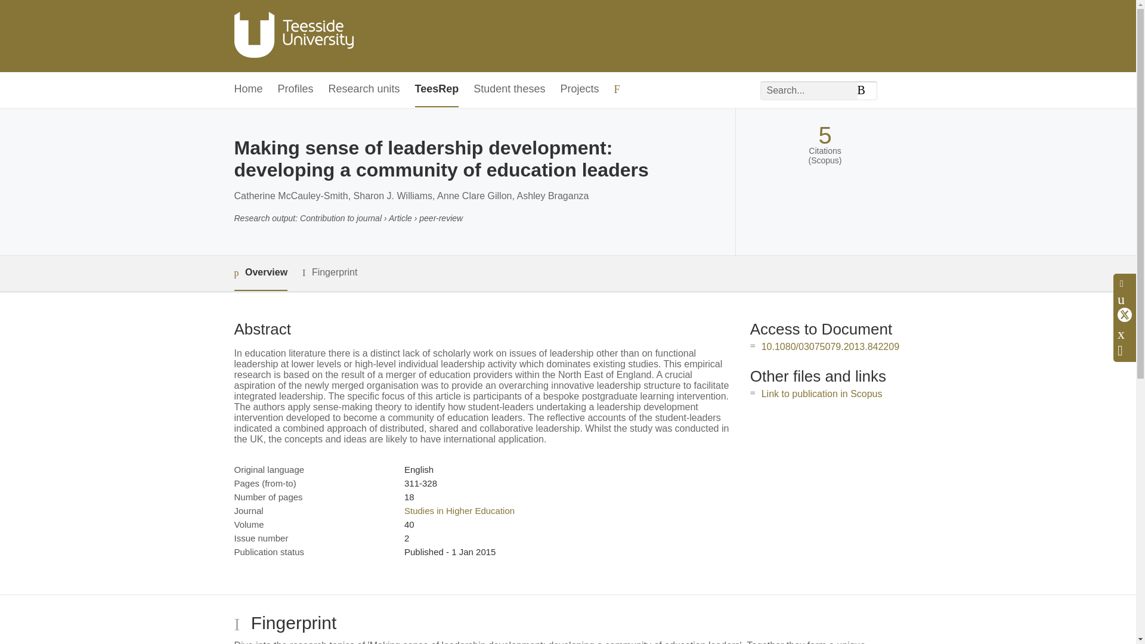 This screenshot has height=644, width=1145. What do you see at coordinates (329, 273) in the screenshot?
I see `Fingerprint` at bounding box center [329, 273].